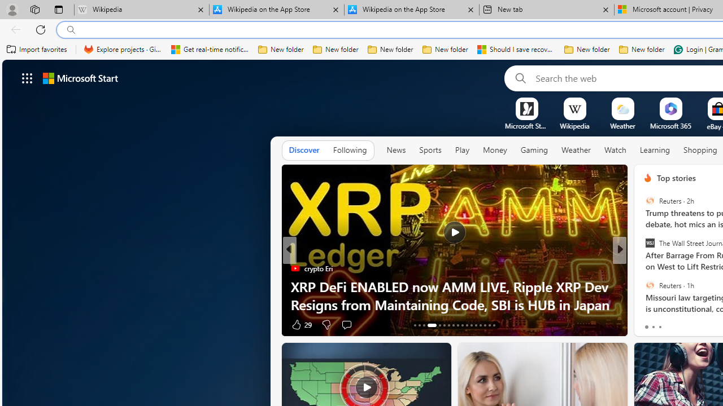 The height and width of the screenshot is (406, 723). What do you see at coordinates (304, 151) in the screenshot?
I see `Discover` at bounding box center [304, 151].